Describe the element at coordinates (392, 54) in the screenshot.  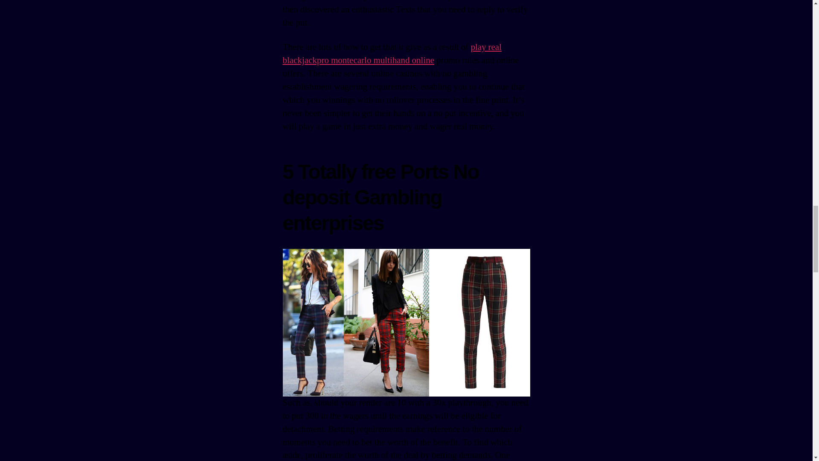
I see `play real blackjackpro montecarlo multihand online` at that location.